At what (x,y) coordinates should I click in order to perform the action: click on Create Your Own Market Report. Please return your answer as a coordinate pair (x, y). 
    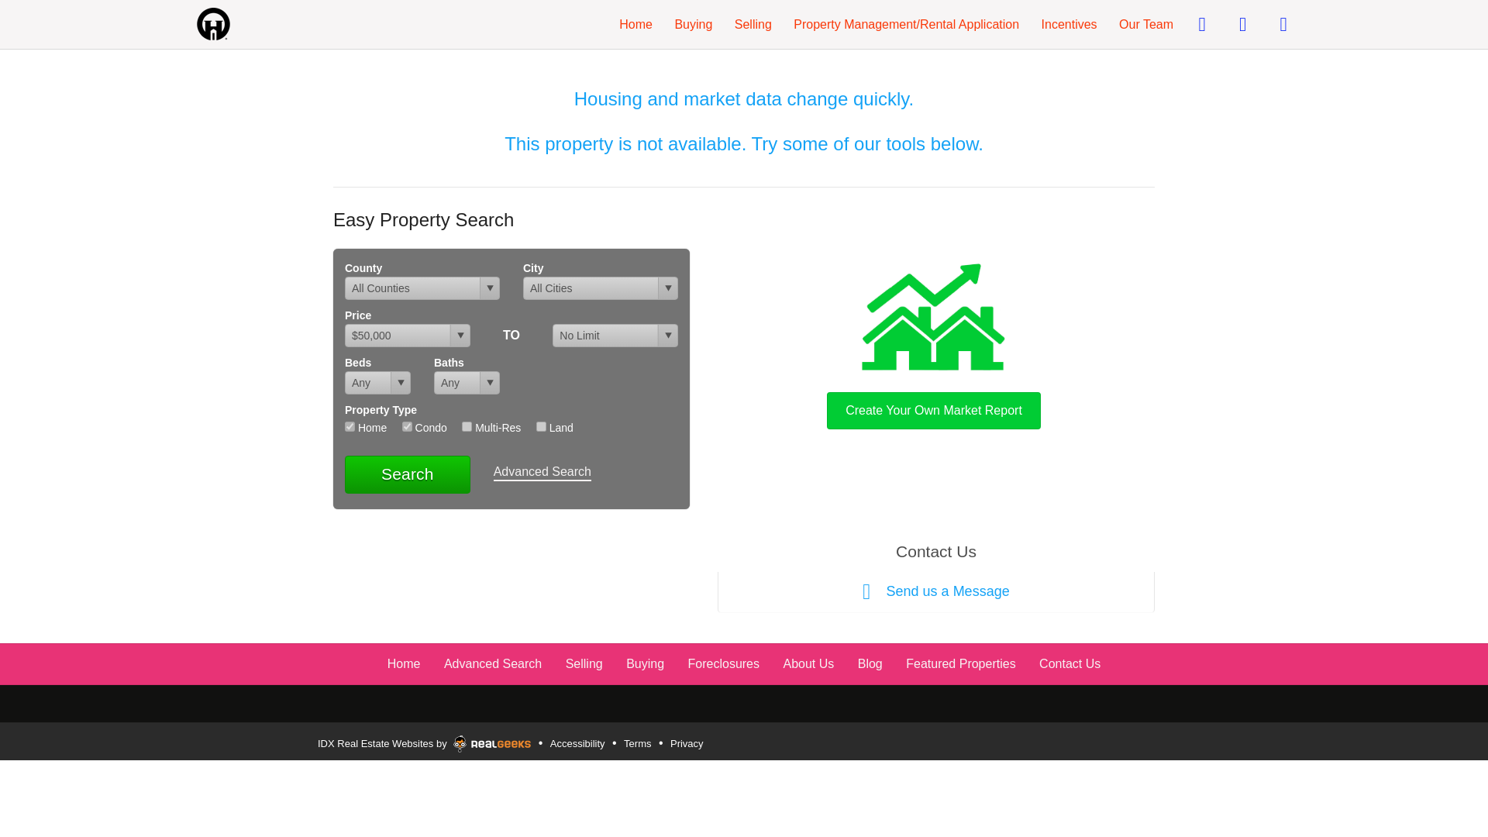
    Looking at the image, I should click on (933, 343).